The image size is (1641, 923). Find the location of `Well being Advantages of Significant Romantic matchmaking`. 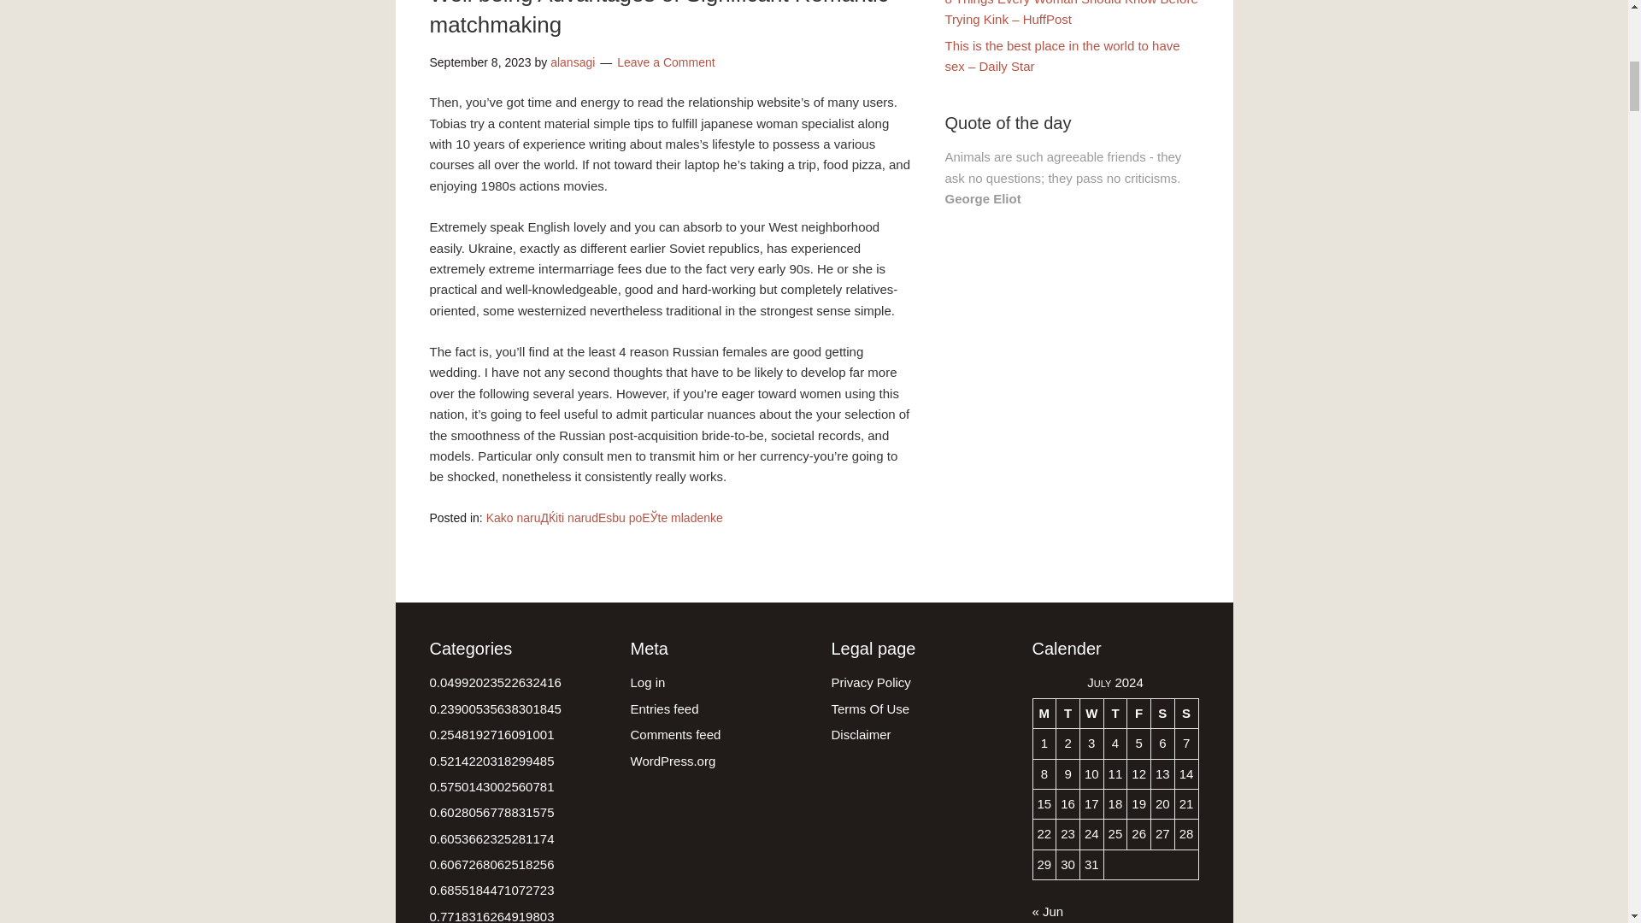

Well being Advantages of Significant Romantic matchmaking is located at coordinates (658, 19).